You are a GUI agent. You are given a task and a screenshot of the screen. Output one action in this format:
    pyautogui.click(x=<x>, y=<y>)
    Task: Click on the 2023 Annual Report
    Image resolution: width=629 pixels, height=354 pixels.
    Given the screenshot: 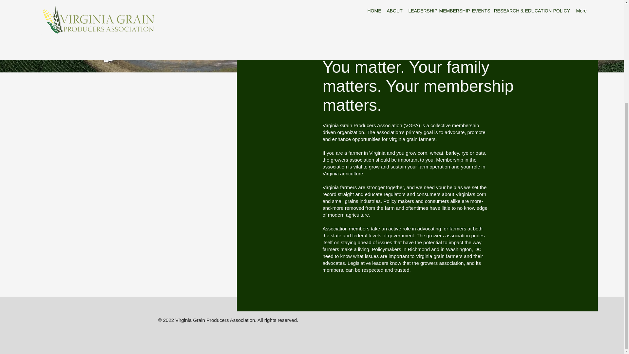 What is the action you would take?
    pyautogui.click(x=475, y=48)
    